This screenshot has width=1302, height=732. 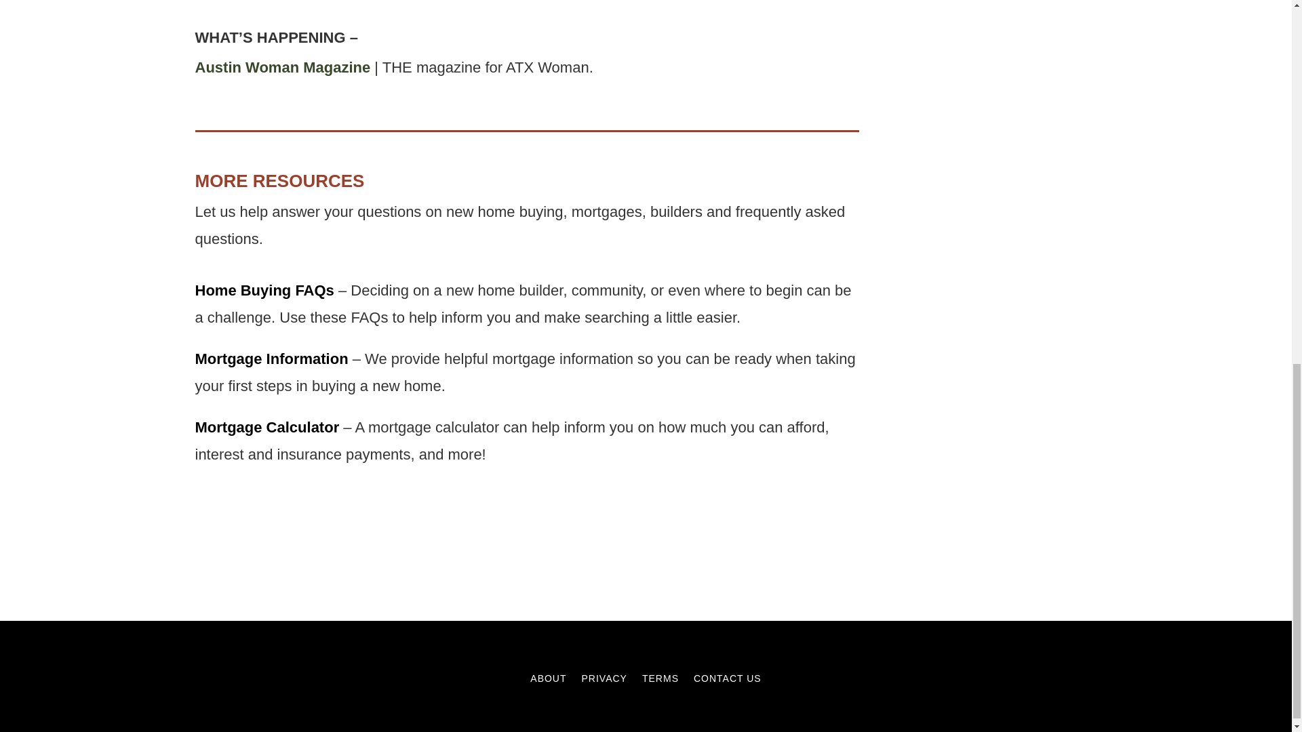 I want to click on PRIVACY, so click(x=605, y=680).